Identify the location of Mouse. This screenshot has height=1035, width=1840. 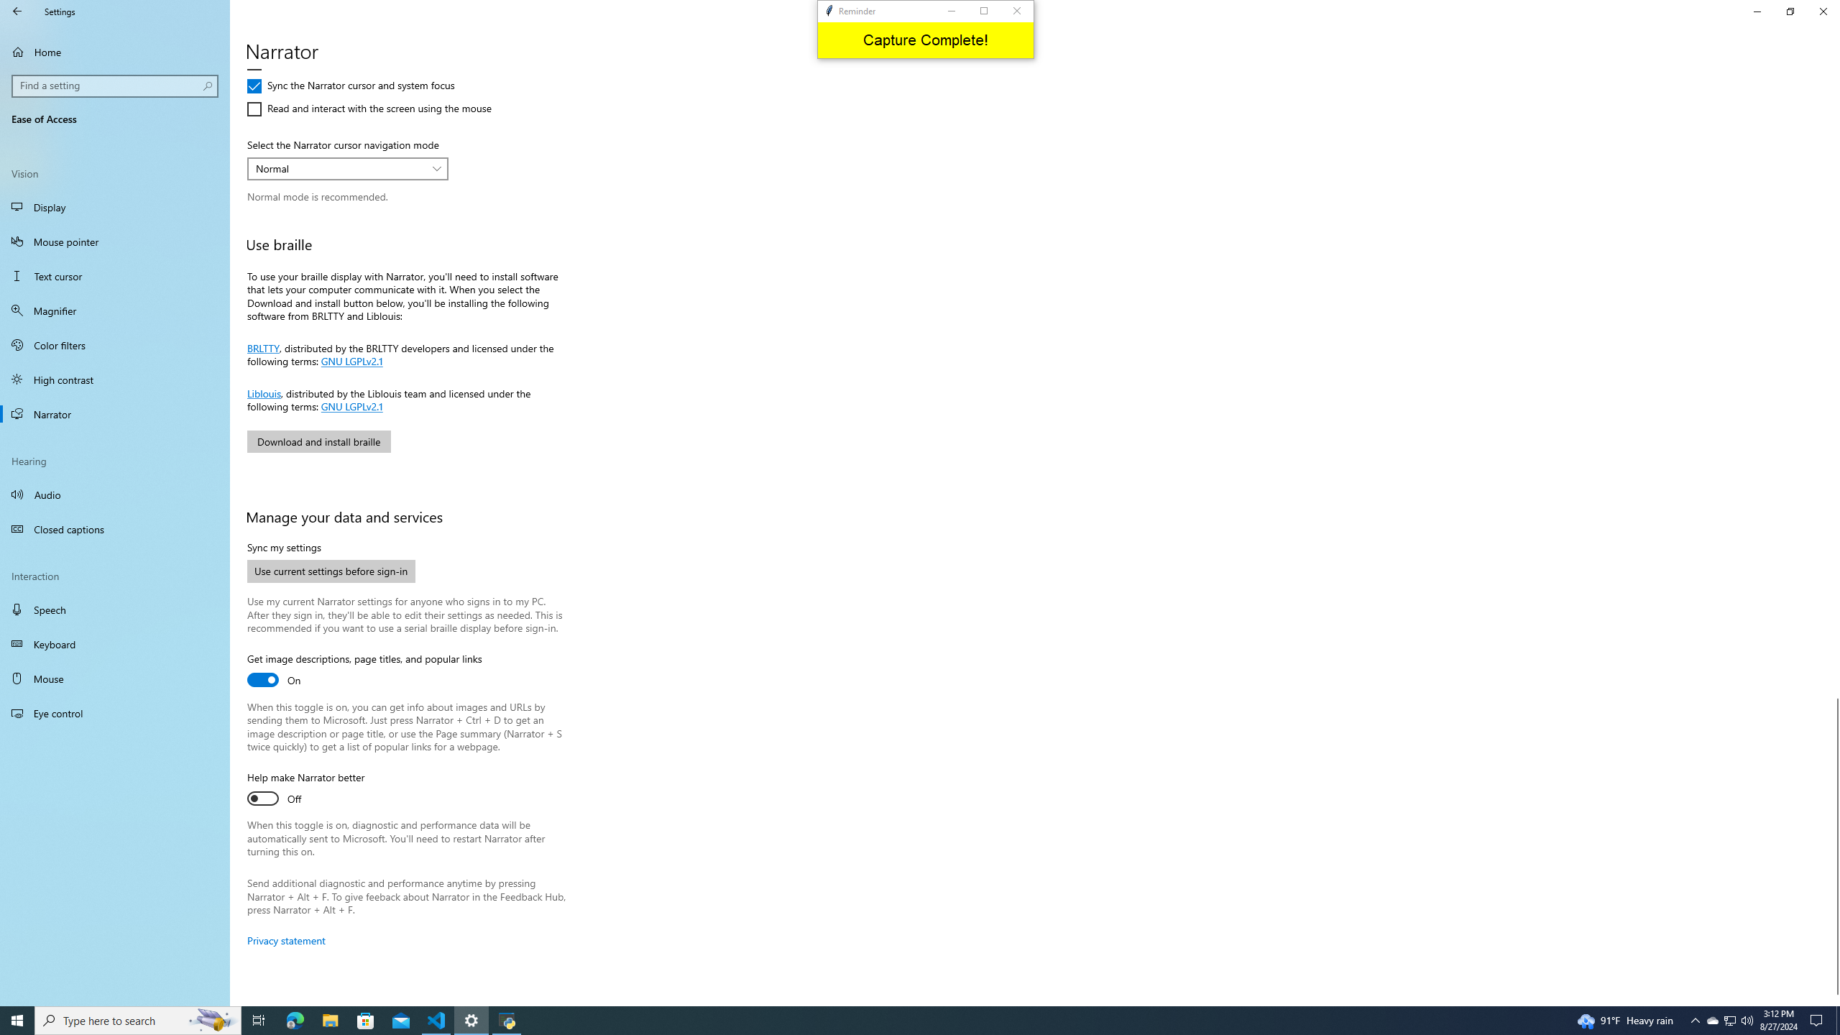
(115, 678).